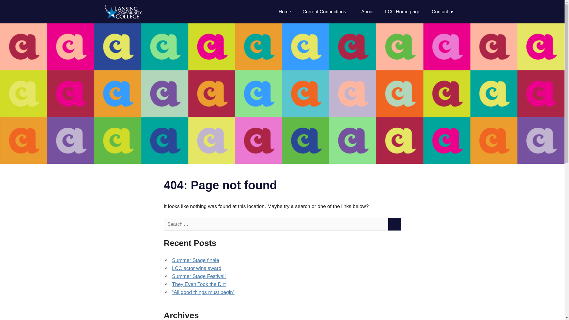  Describe the element at coordinates (285, 12) in the screenshot. I see `Home` at that location.